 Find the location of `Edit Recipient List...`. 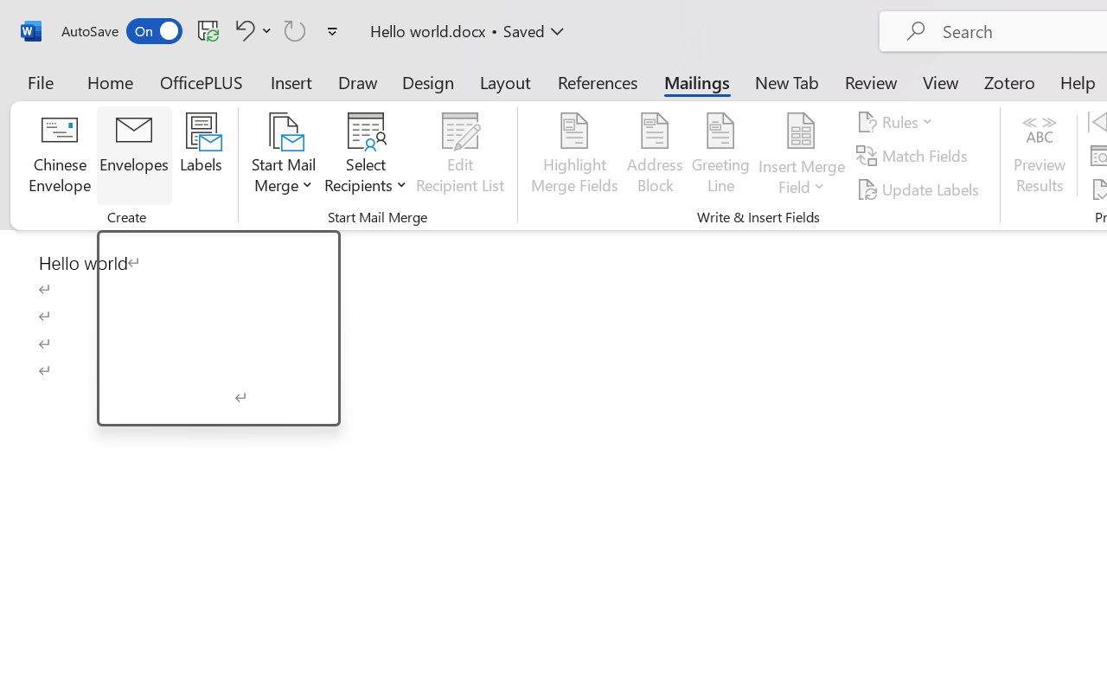

Edit Recipient List... is located at coordinates (460, 156).